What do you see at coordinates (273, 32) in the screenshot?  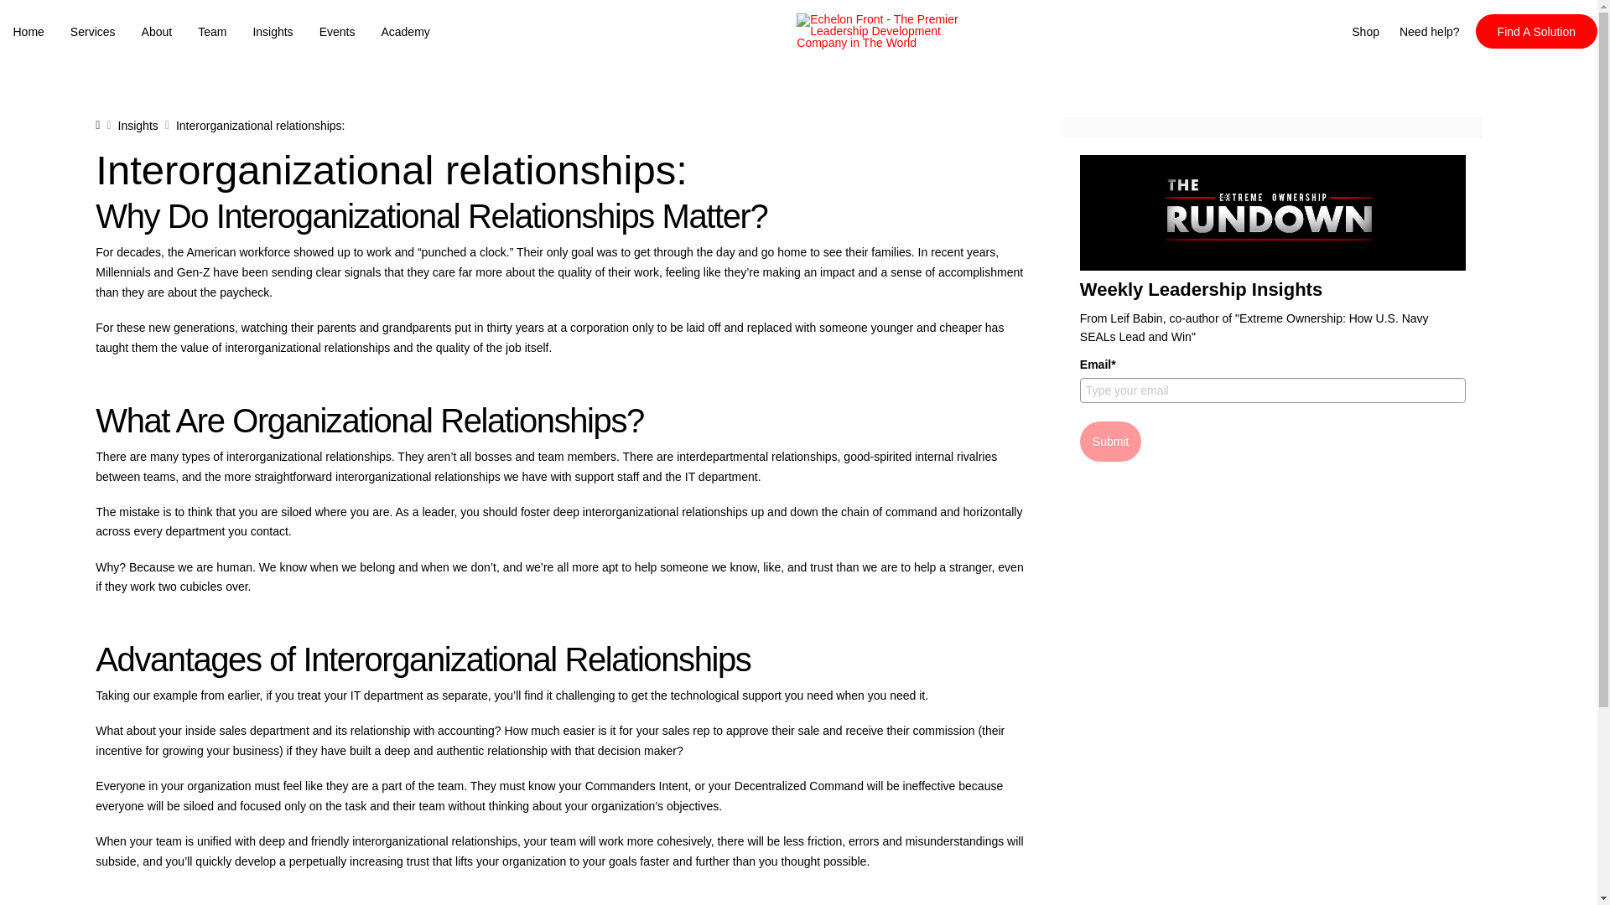 I see `Insights` at bounding box center [273, 32].